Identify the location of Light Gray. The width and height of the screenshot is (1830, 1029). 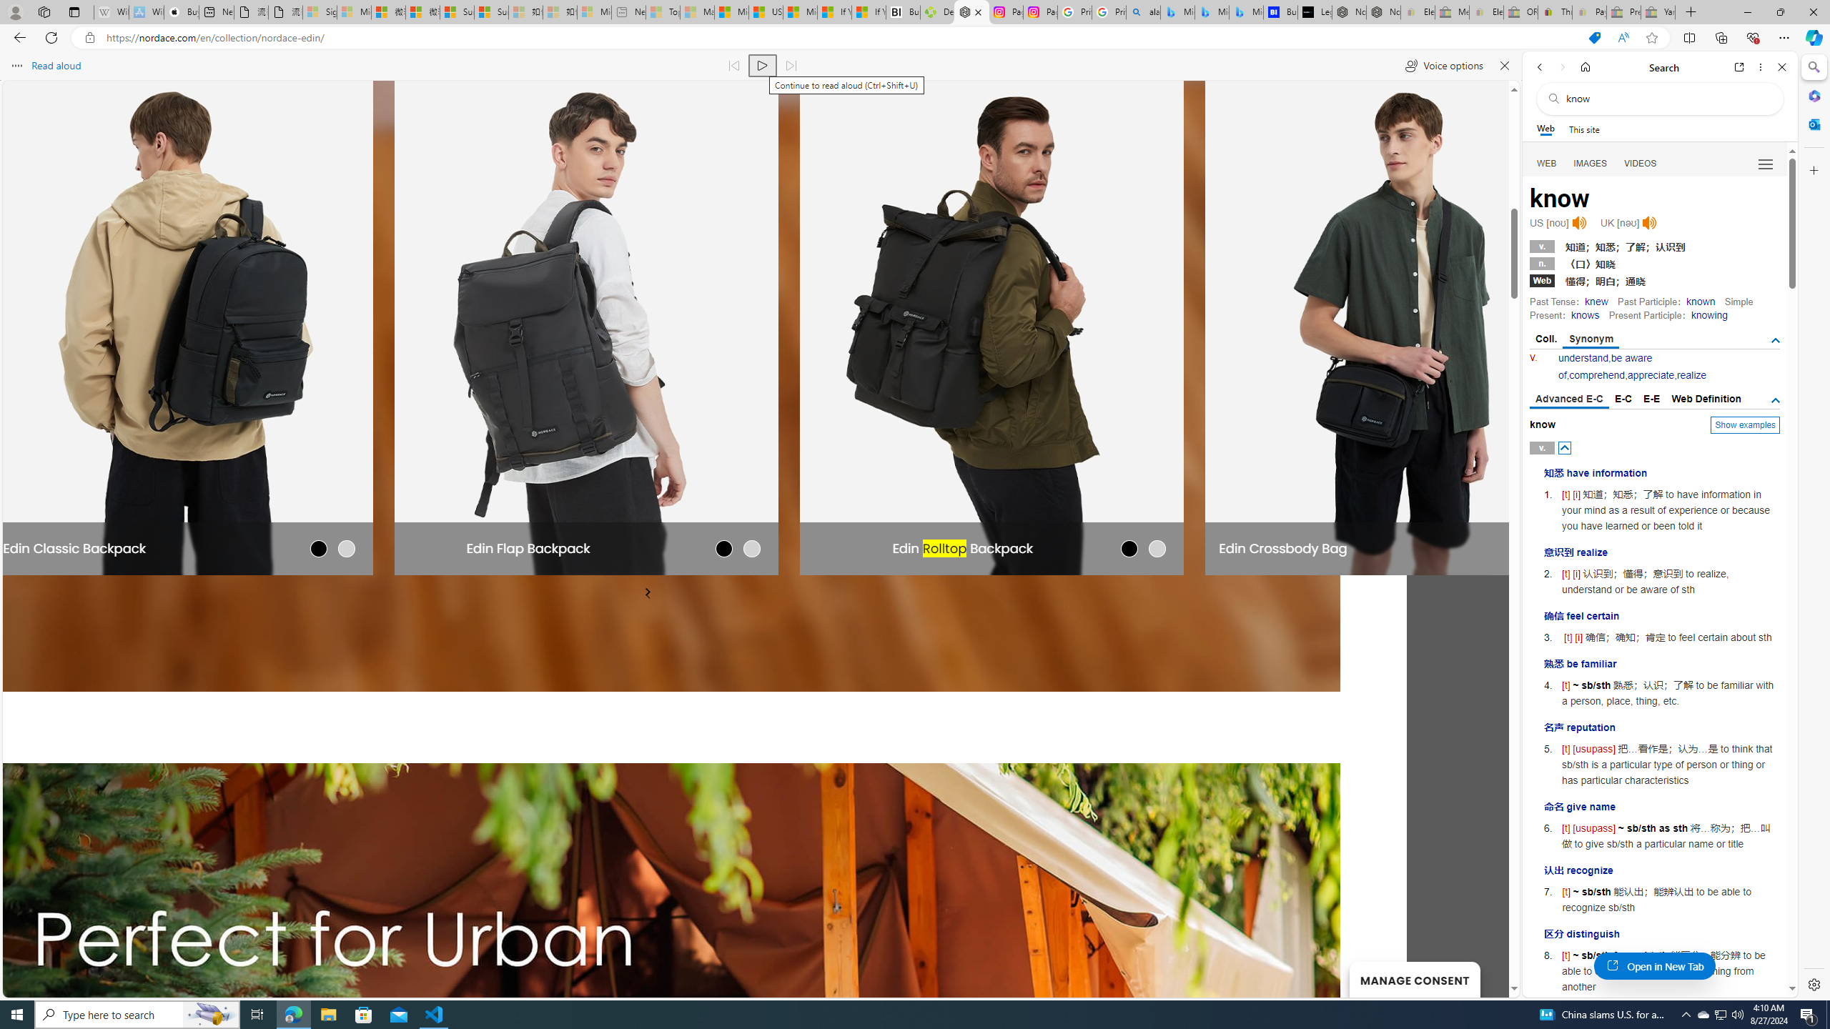
(346, 548).